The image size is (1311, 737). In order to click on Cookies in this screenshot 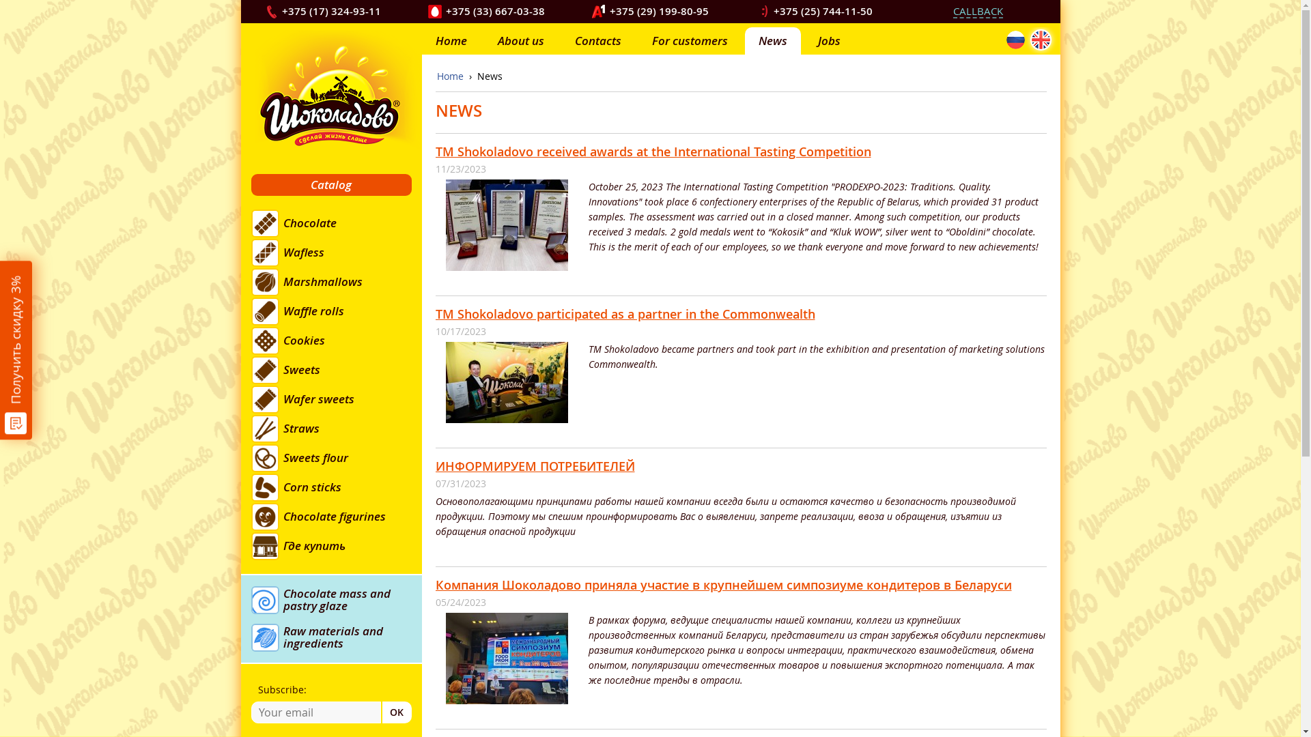, I will do `click(337, 341)`.